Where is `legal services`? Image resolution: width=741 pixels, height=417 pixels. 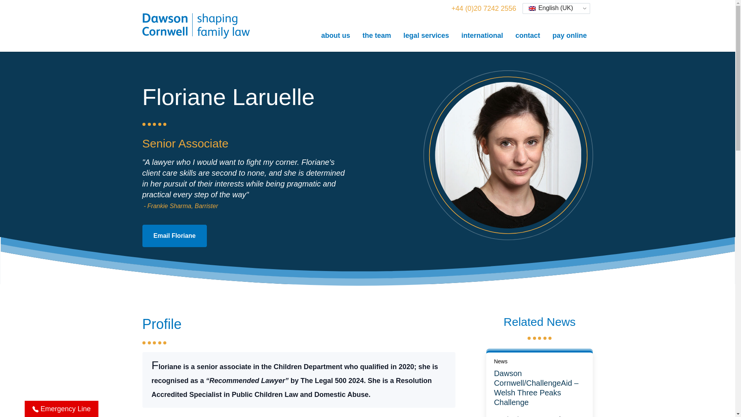 legal services is located at coordinates (426, 35).